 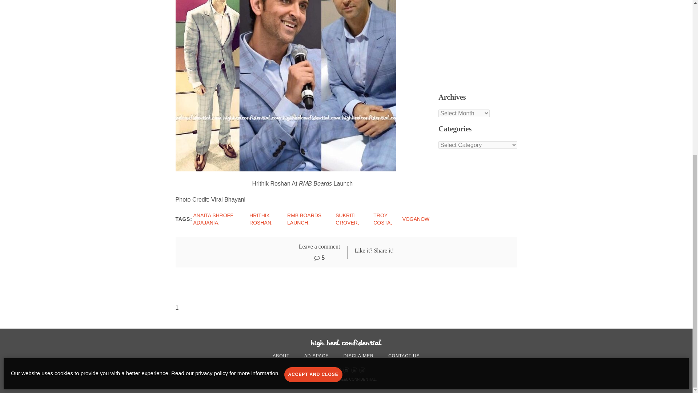 What do you see at coordinates (382, 219) in the screenshot?
I see `TROY COSTA,` at bounding box center [382, 219].